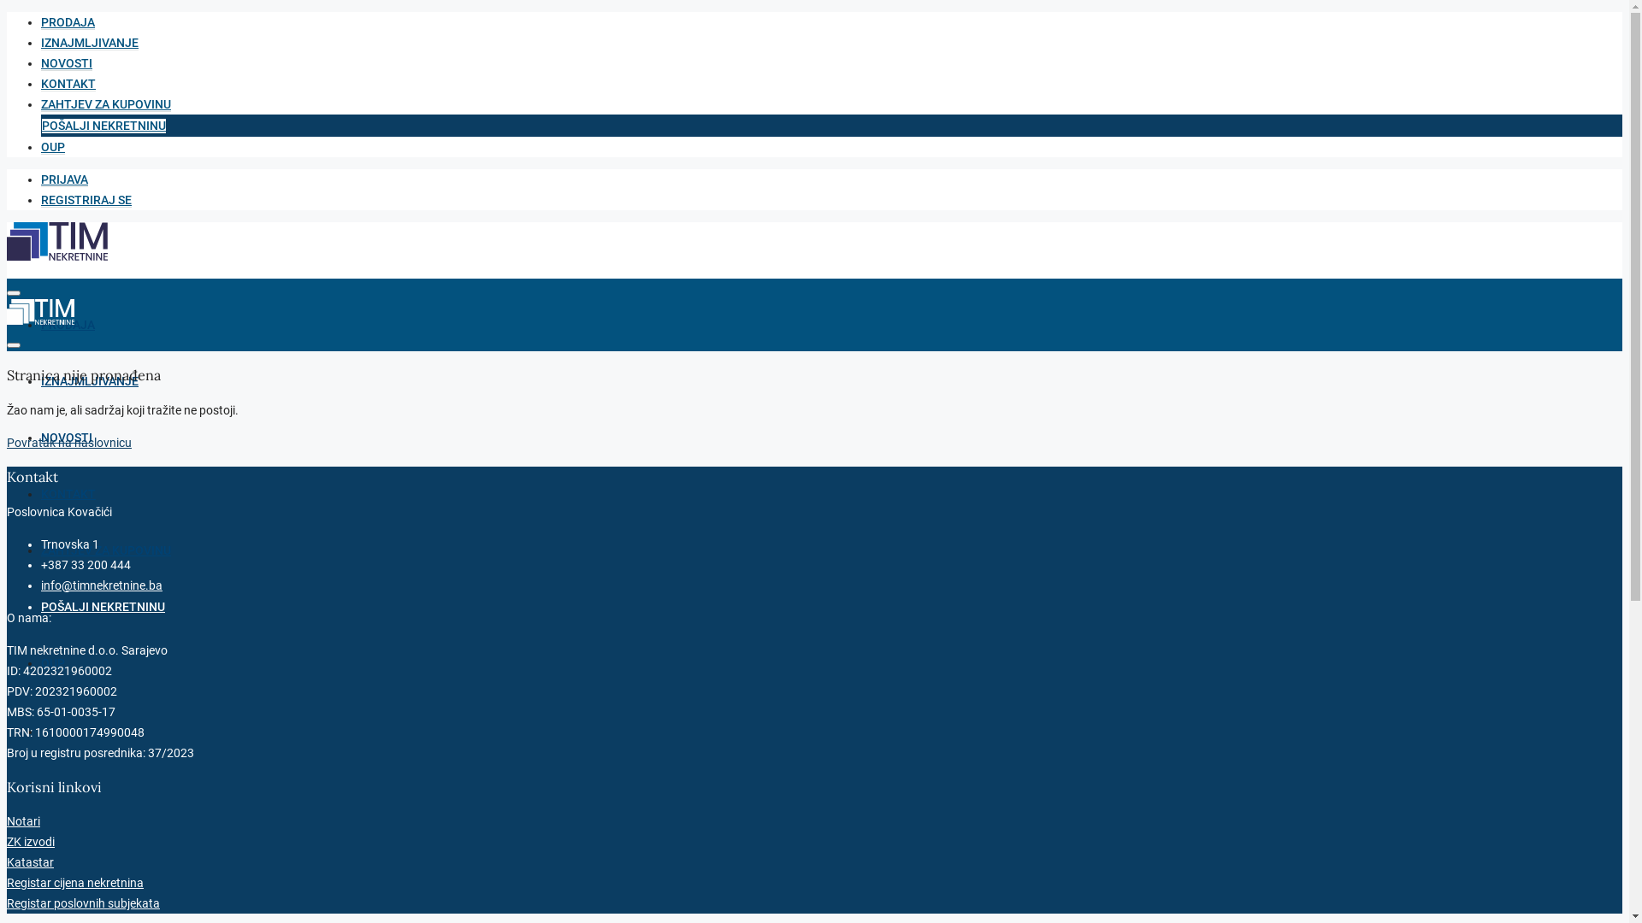 This screenshot has height=923, width=1642. Describe the element at coordinates (53, 147) in the screenshot. I see `OUP` at that location.